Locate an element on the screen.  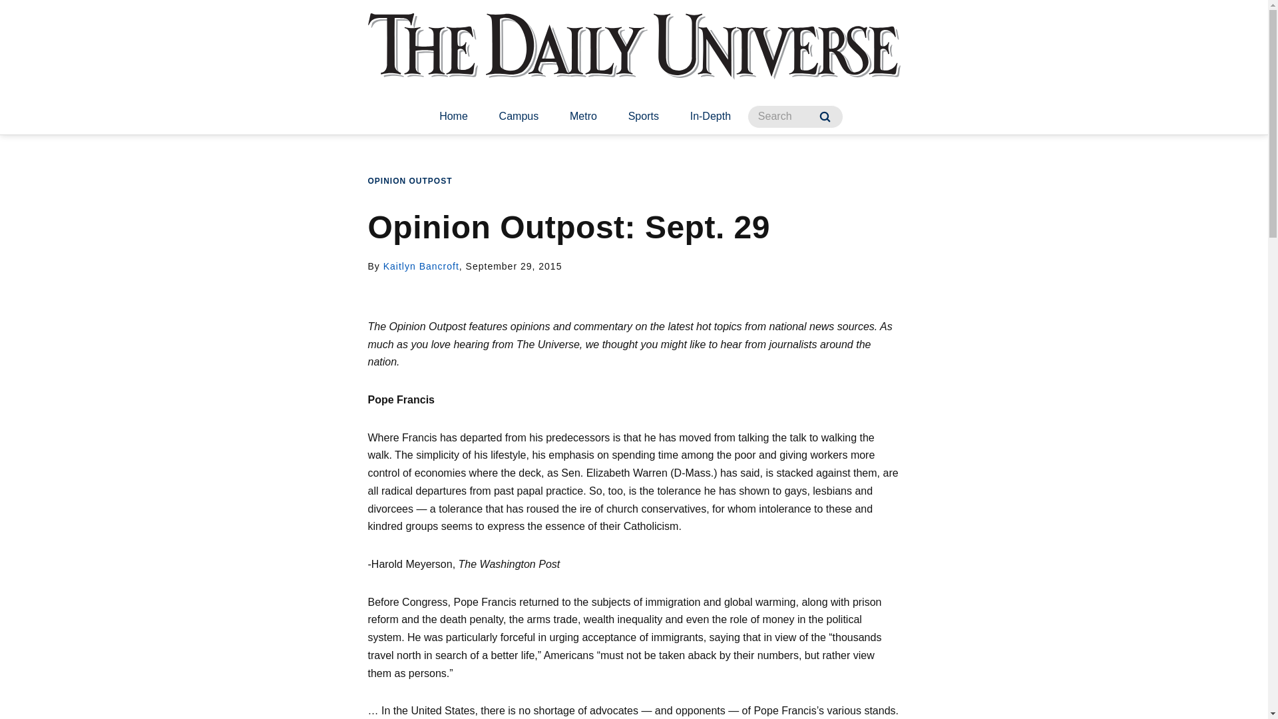
In-Depth is located at coordinates (710, 117).